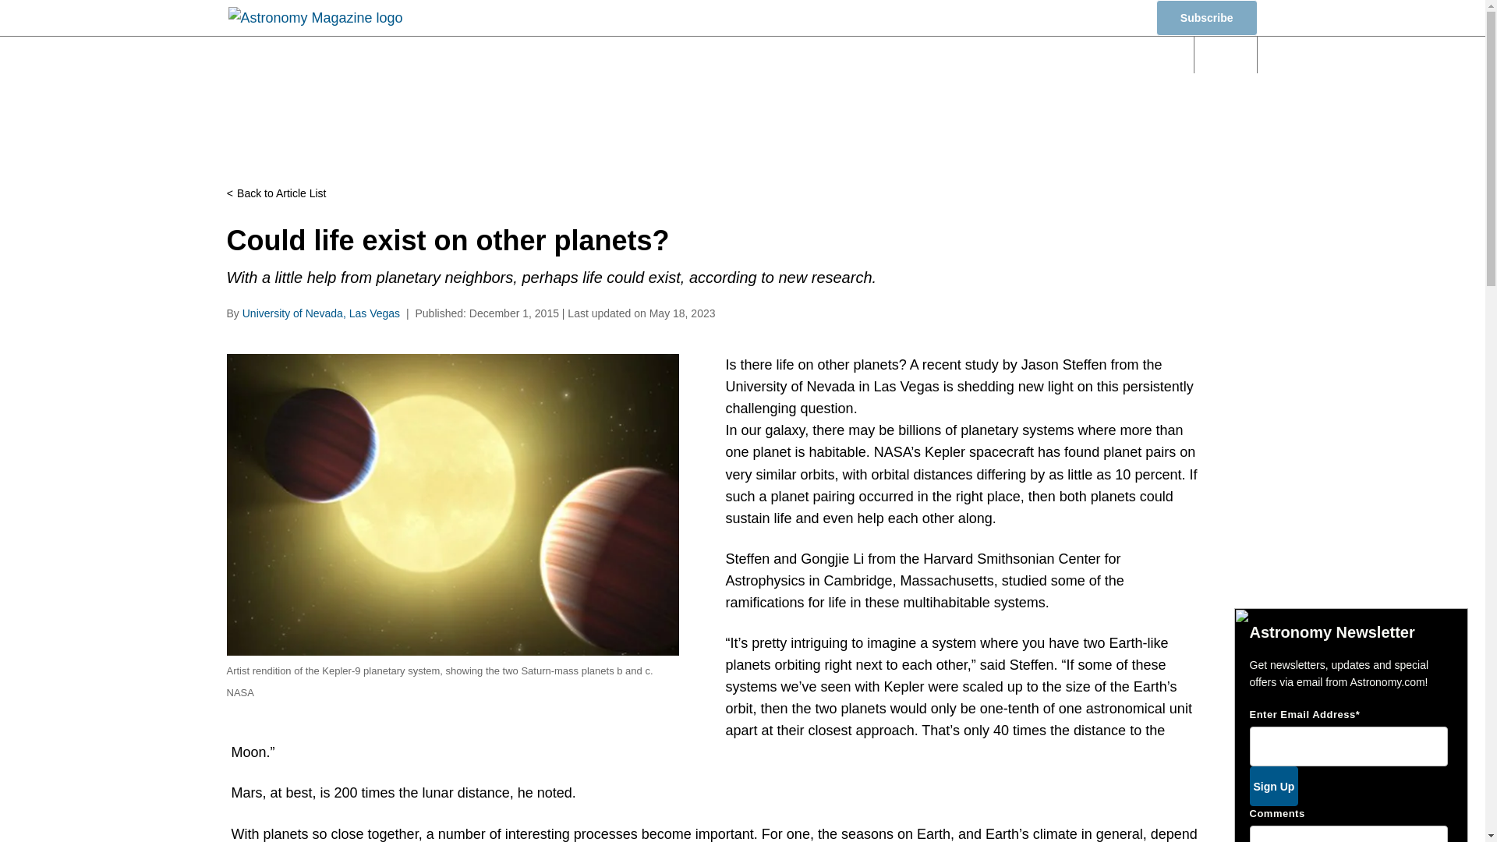 The image size is (1497, 842). I want to click on Space Exploration, so click(874, 55).